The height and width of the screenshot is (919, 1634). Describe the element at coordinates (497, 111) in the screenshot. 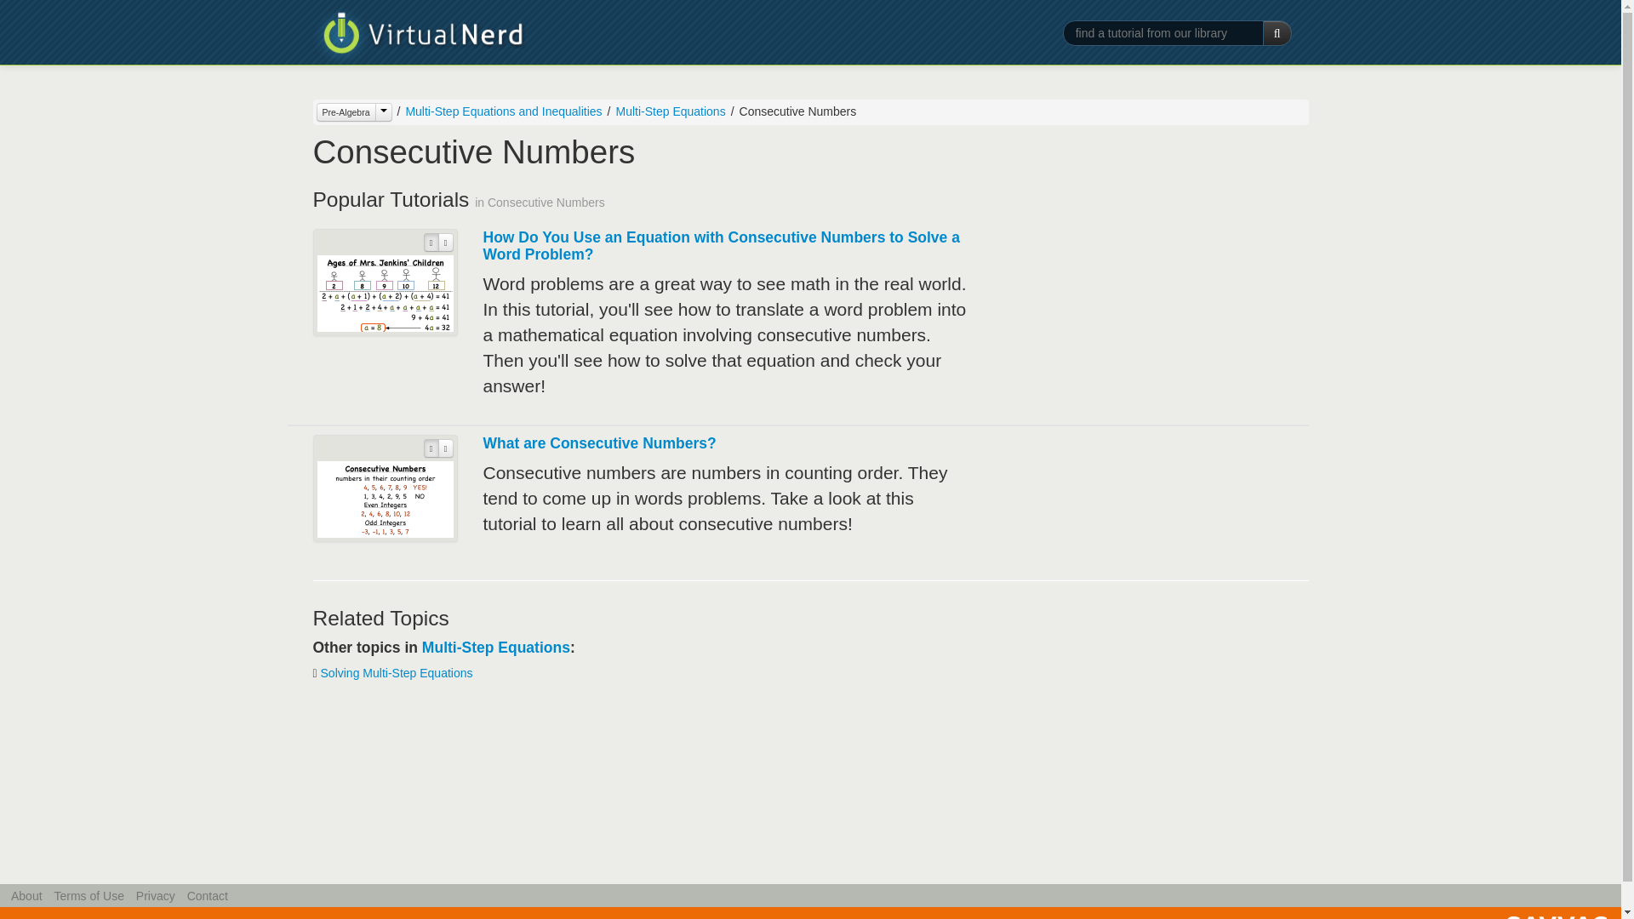

I see `Multi-Step Equations and Inequalities` at that location.